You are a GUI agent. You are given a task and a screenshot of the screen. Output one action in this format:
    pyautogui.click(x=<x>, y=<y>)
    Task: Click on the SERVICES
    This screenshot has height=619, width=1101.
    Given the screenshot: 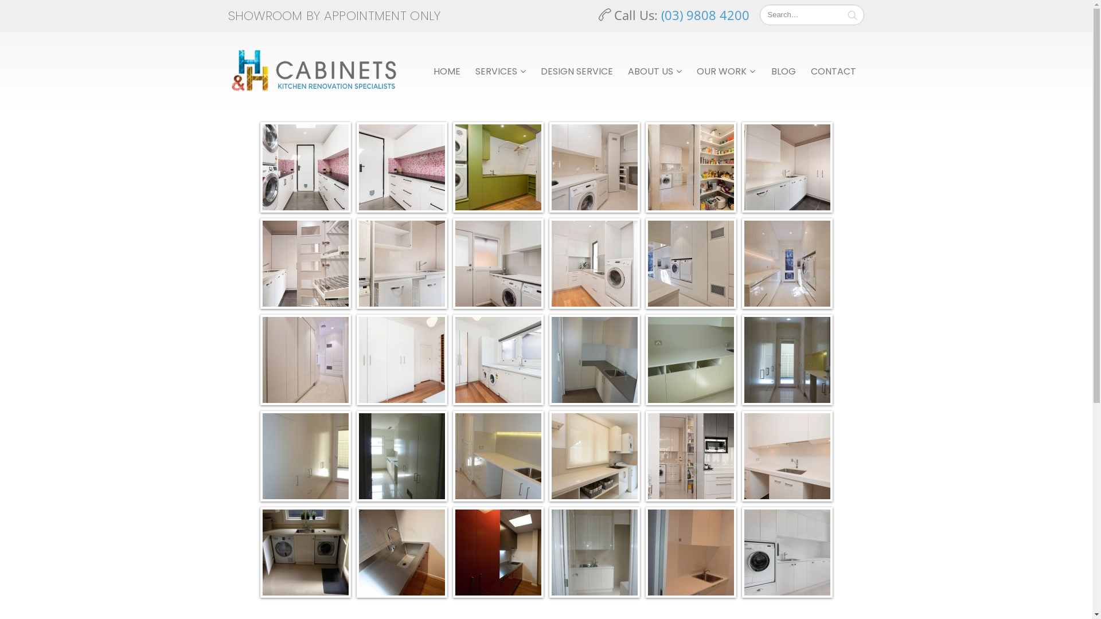 What is the action you would take?
    pyautogui.click(x=501, y=71)
    